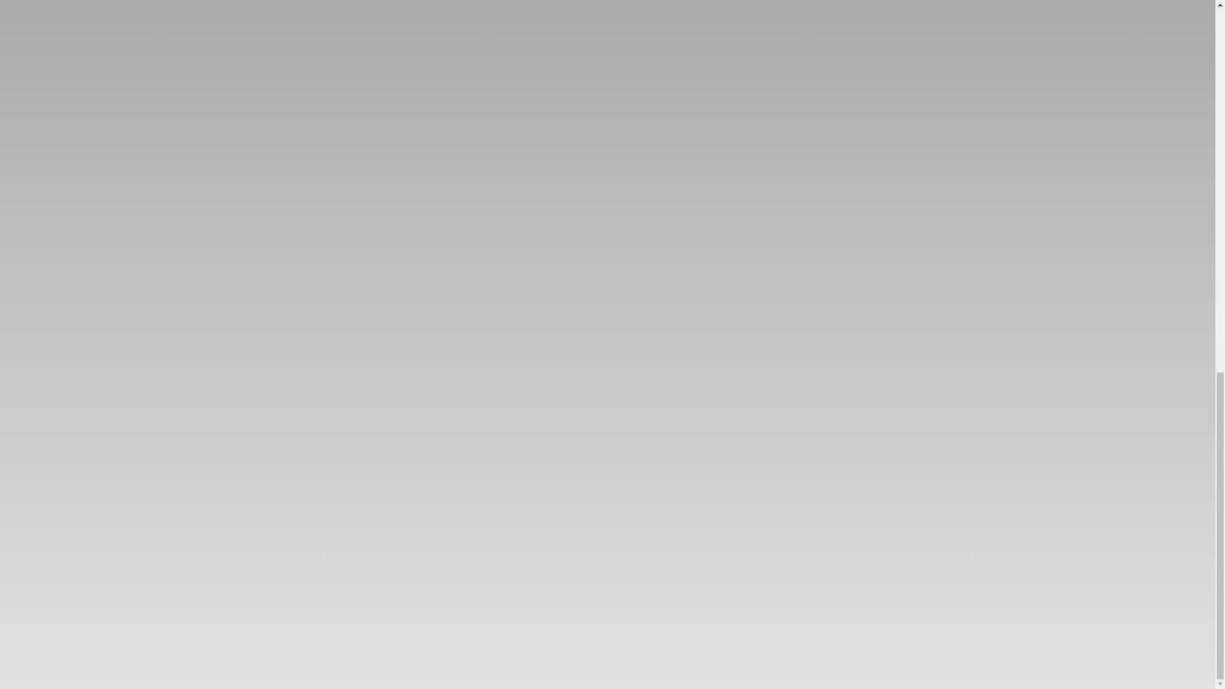 The height and width of the screenshot is (689, 1225). I want to click on Shokoku-ji, so click(394, 581).